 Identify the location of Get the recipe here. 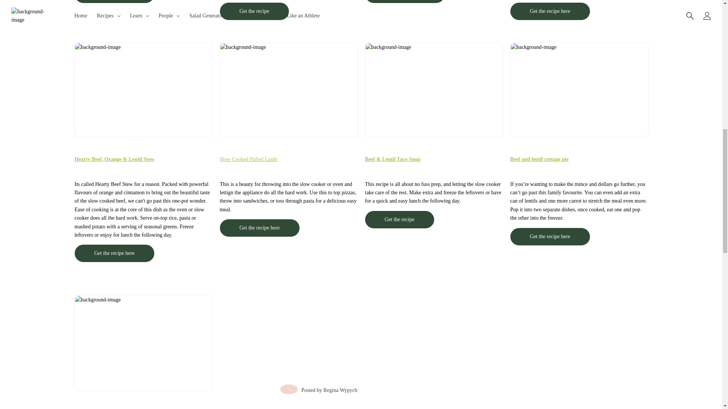
(114, 253).